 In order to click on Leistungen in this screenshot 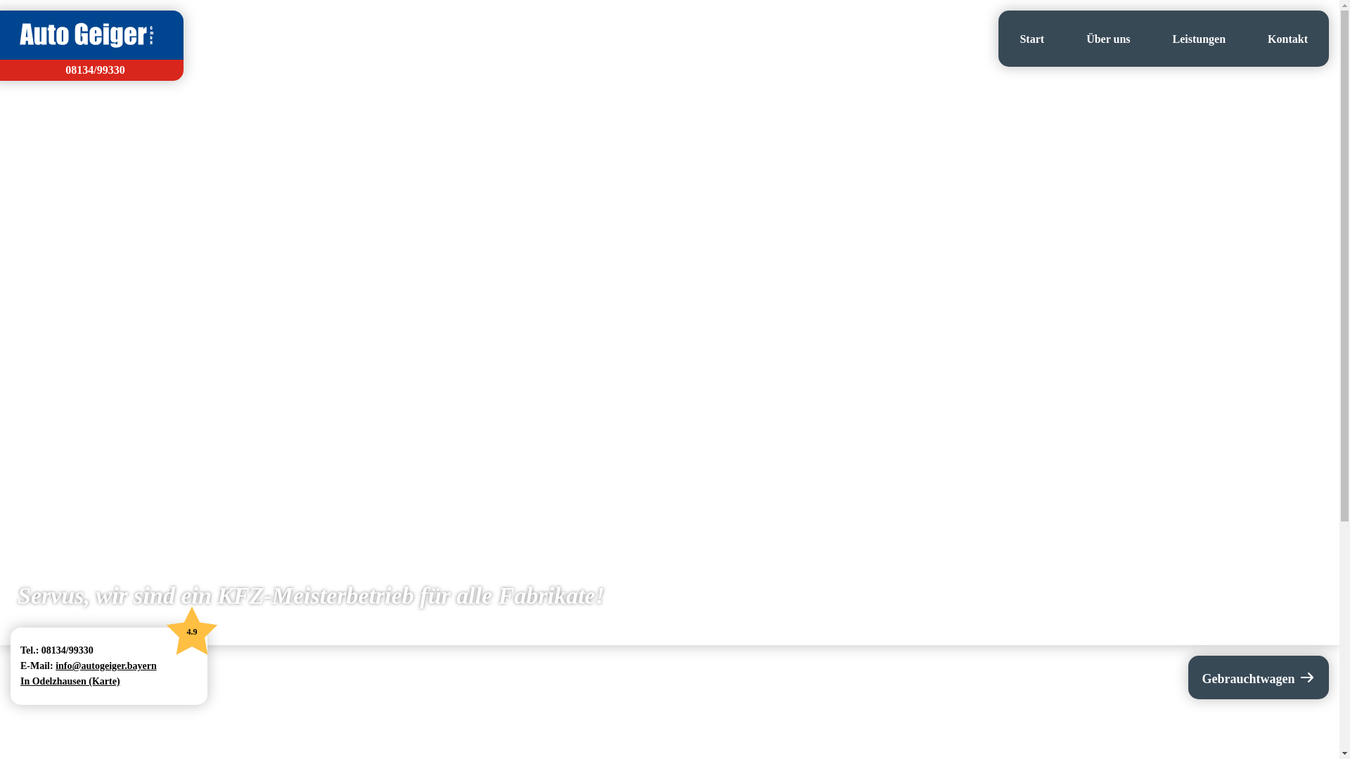, I will do `click(1200, 39)`.